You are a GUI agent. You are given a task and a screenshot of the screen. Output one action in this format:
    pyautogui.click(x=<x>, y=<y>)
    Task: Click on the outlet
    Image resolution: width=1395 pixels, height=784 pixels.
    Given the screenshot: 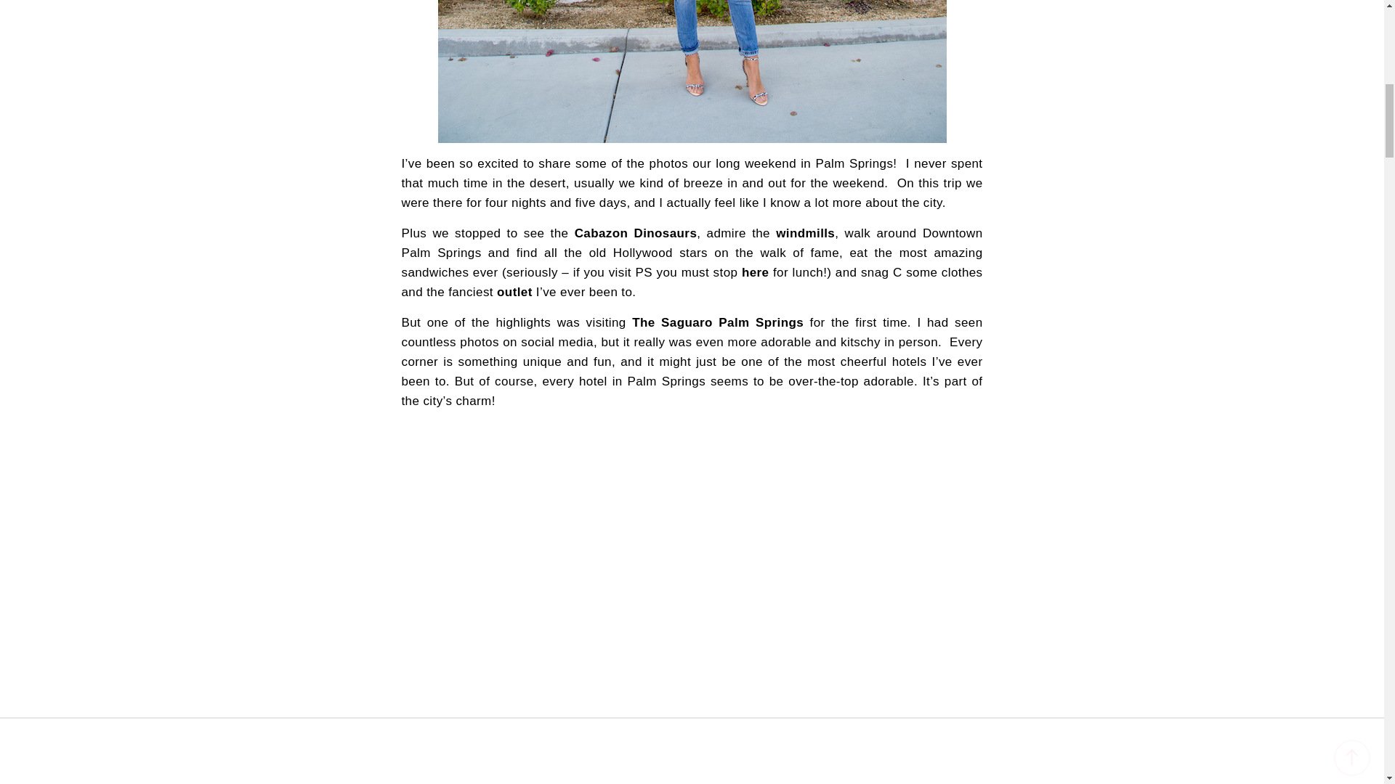 What is the action you would take?
    pyautogui.click(x=514, y=292)
    